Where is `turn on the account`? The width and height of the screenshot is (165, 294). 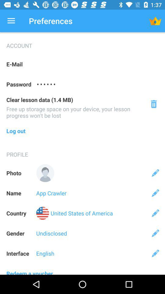
turn on the account is located at coordinates (82, 43).